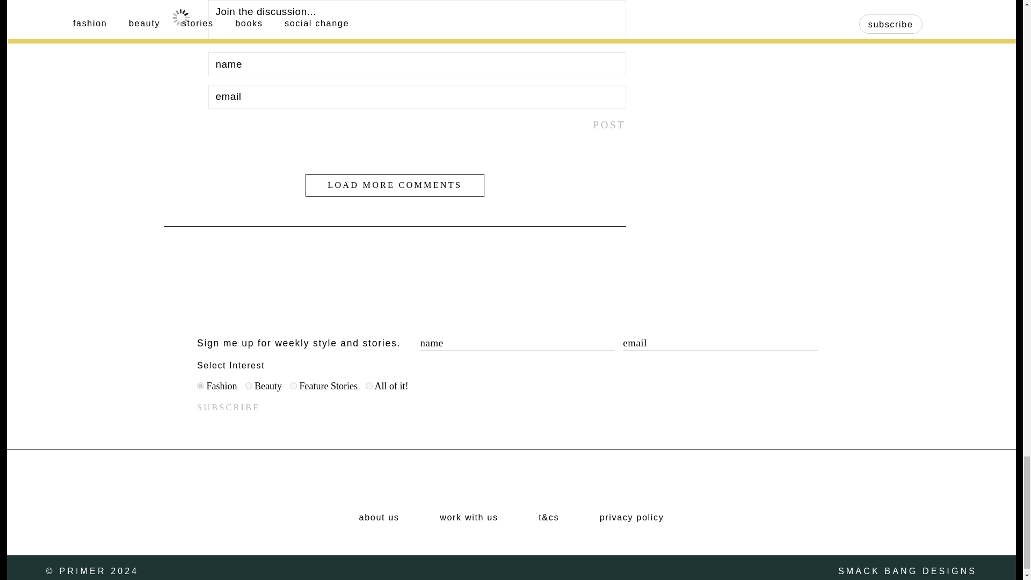 The image size is (1031, 580). What do you see at coordinates (293, 386) in the screenshot?
I see `Feature Stories` at bounding box center [293, 386].